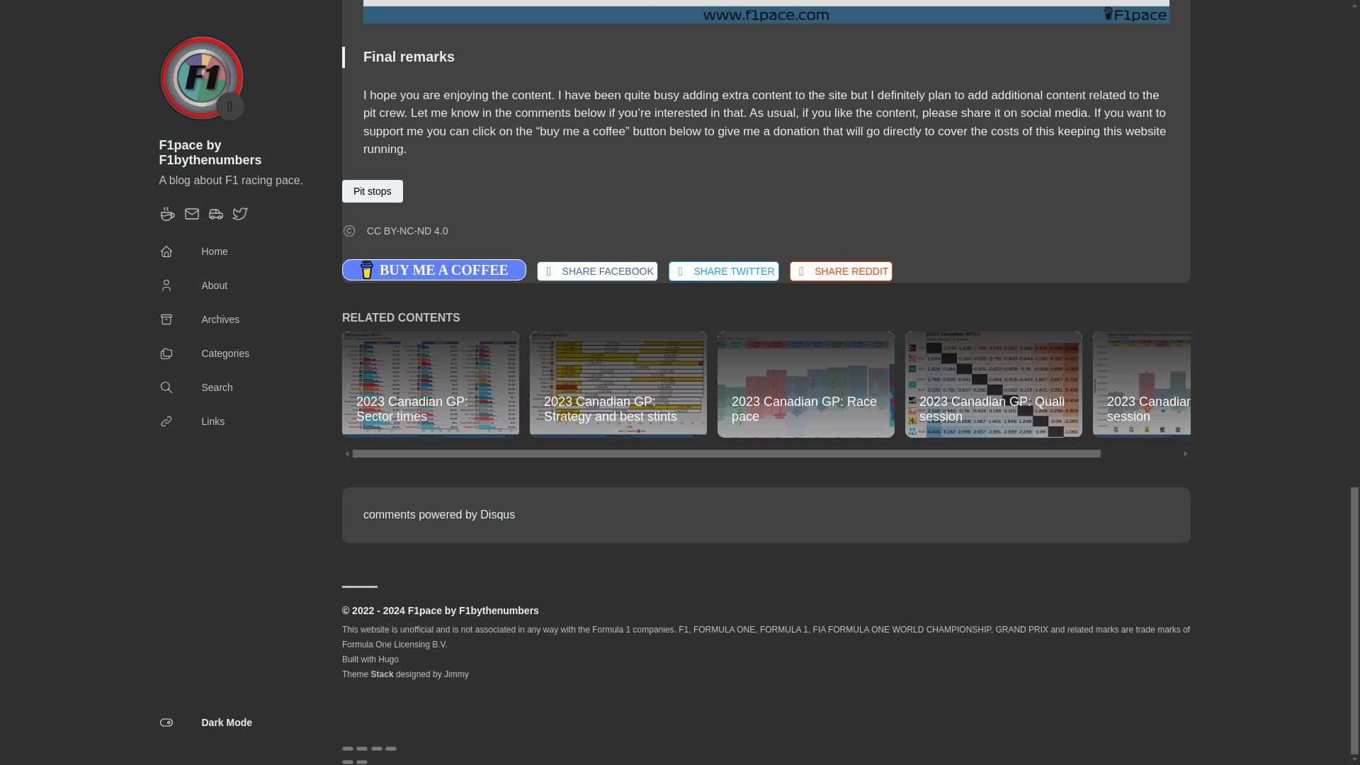  I want to click on Share, so click(361, 748).